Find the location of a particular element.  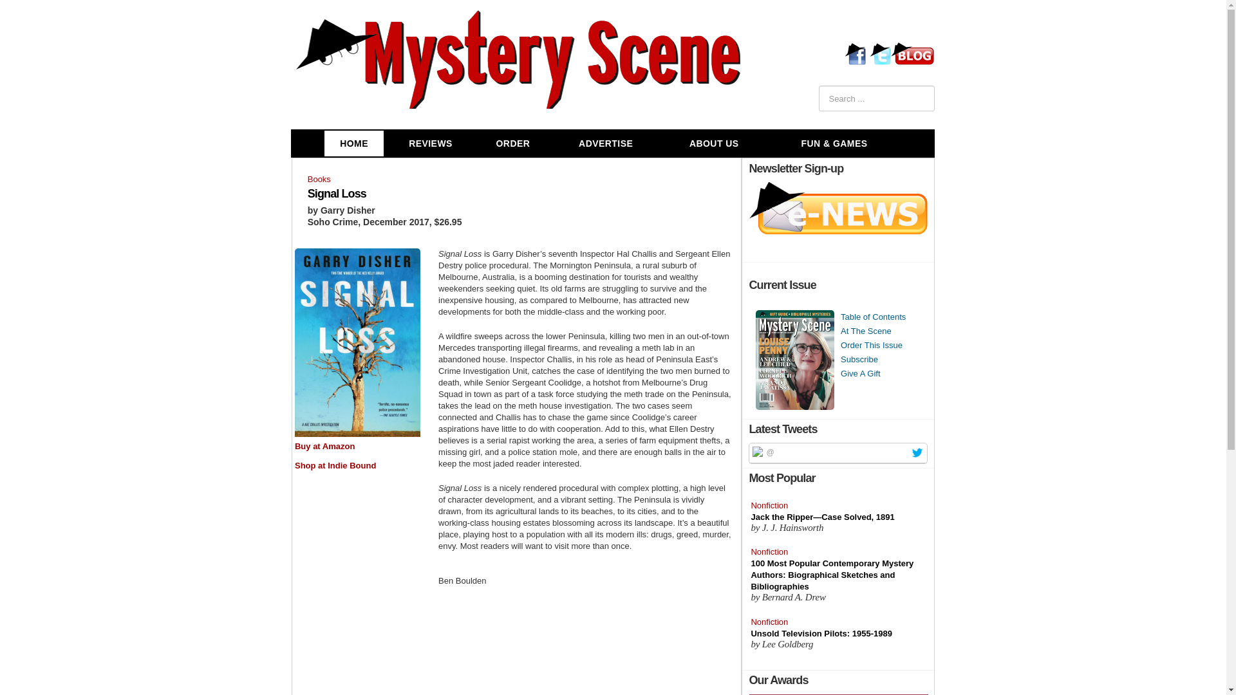

REVIEWS is located at coordinates (431, 144).